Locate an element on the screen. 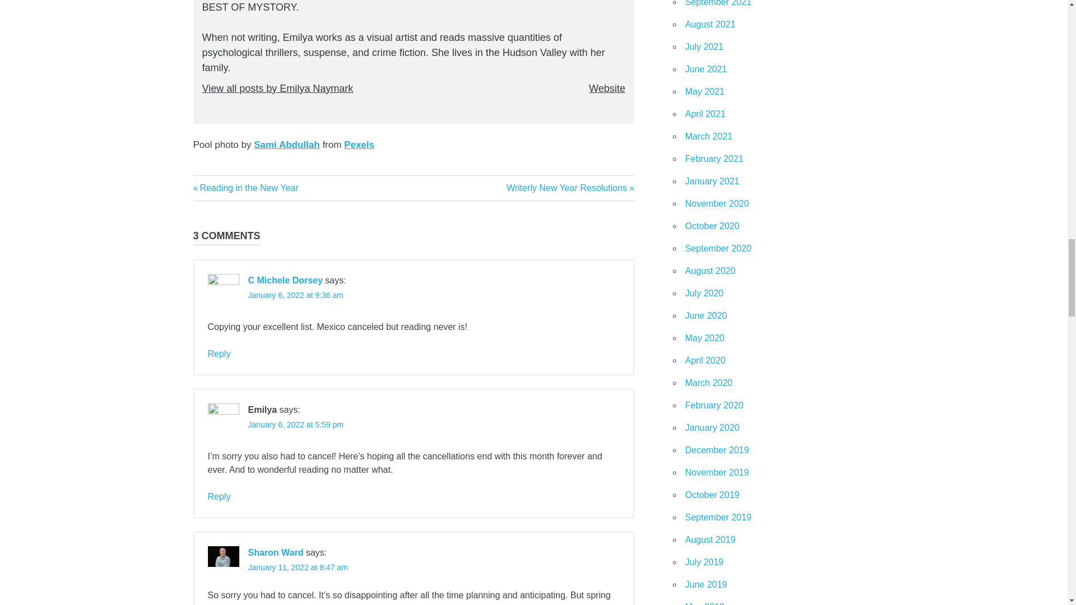 The height and width of the screenshot is (605, 1076). Reply is located at coordinates (219, 496).